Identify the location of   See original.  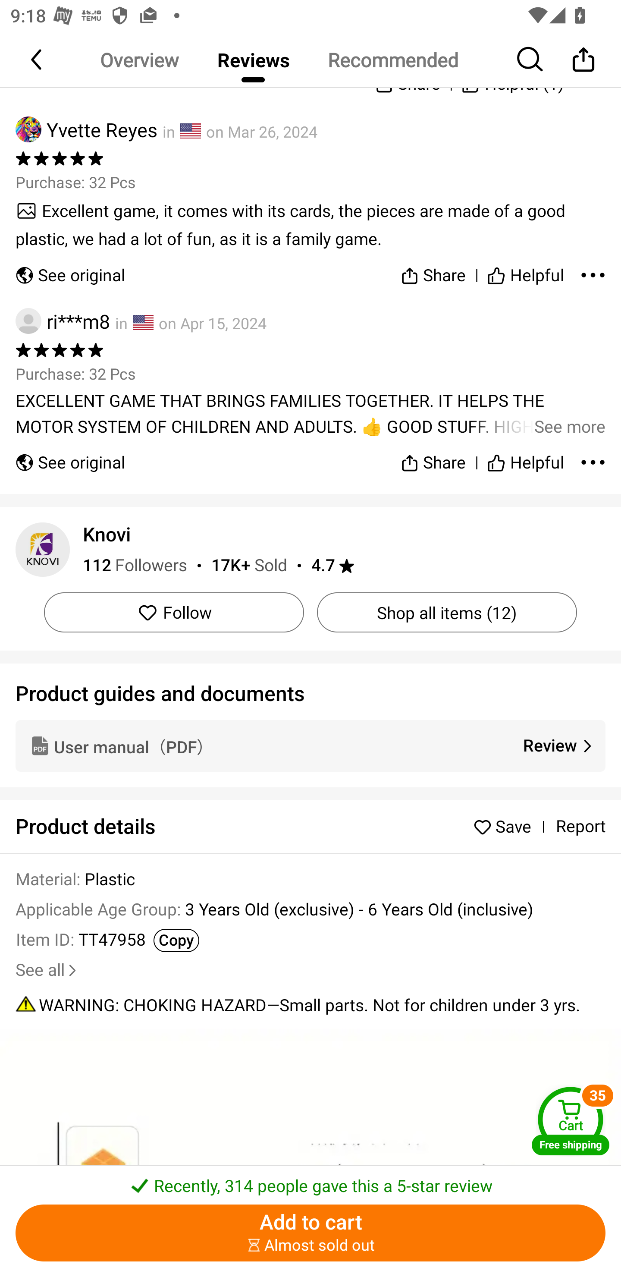
(70, 456).